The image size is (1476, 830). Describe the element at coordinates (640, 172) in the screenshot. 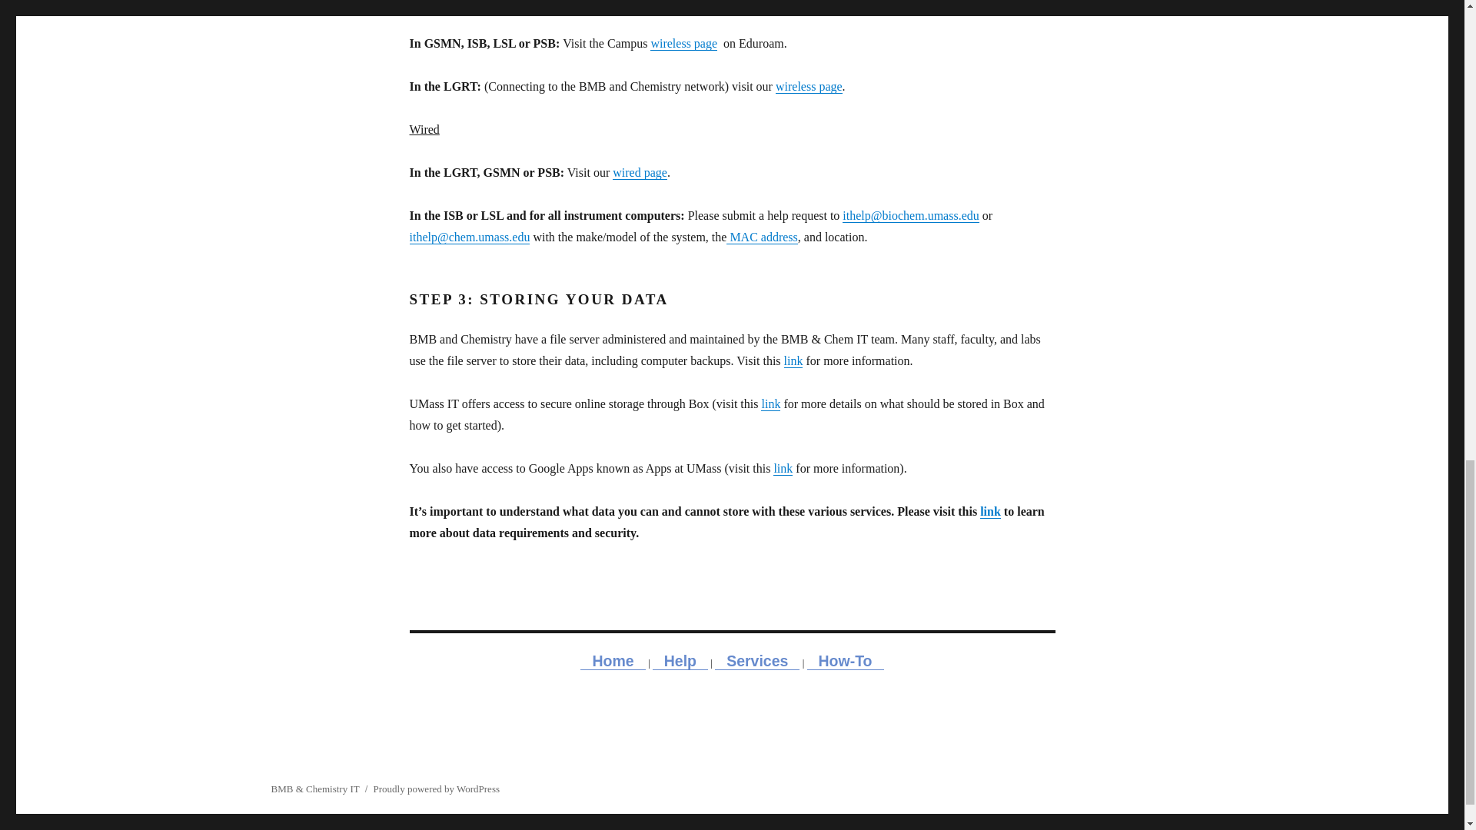

I see `wired page` at that location.